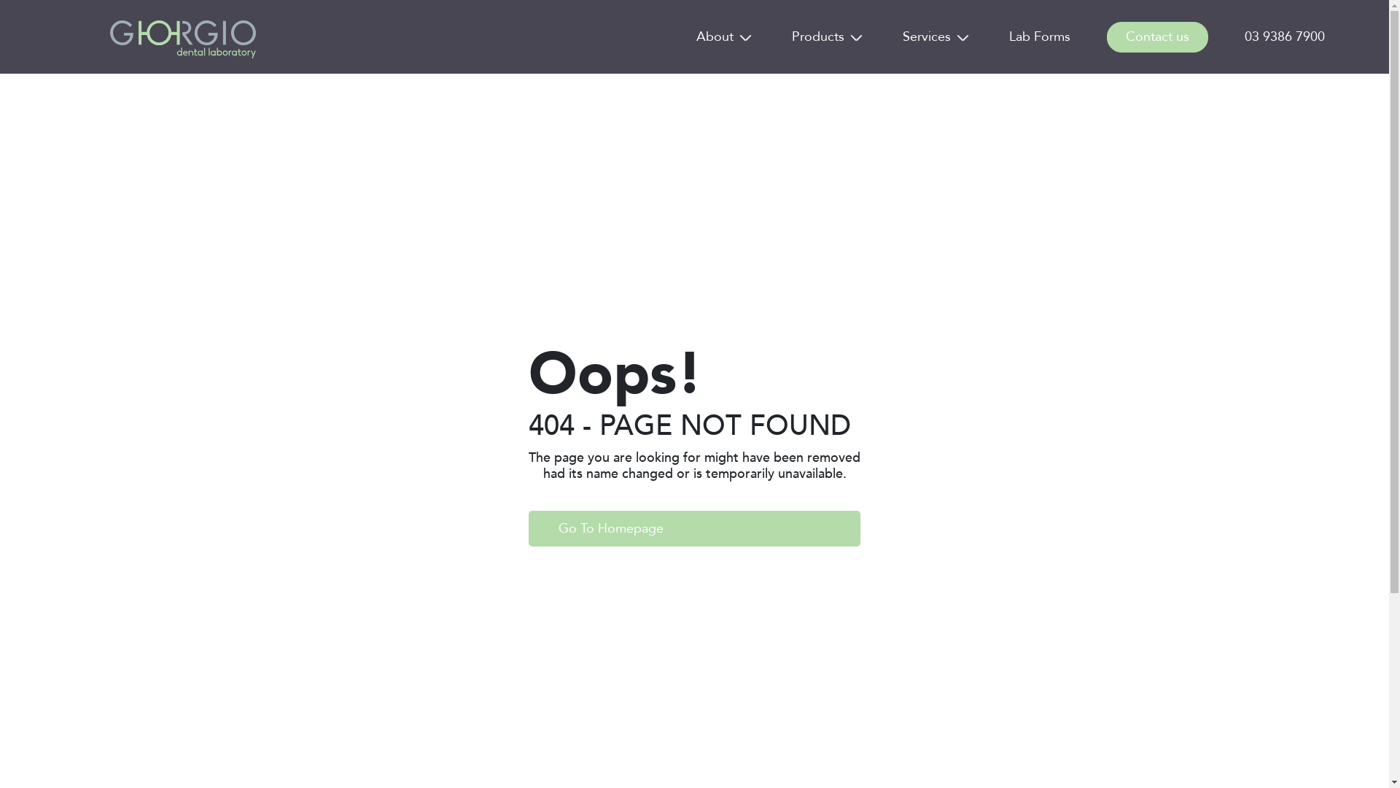 This screenshot has height=788, width=1400. I want to click on 03 9386 7900, so click(1285, 36).